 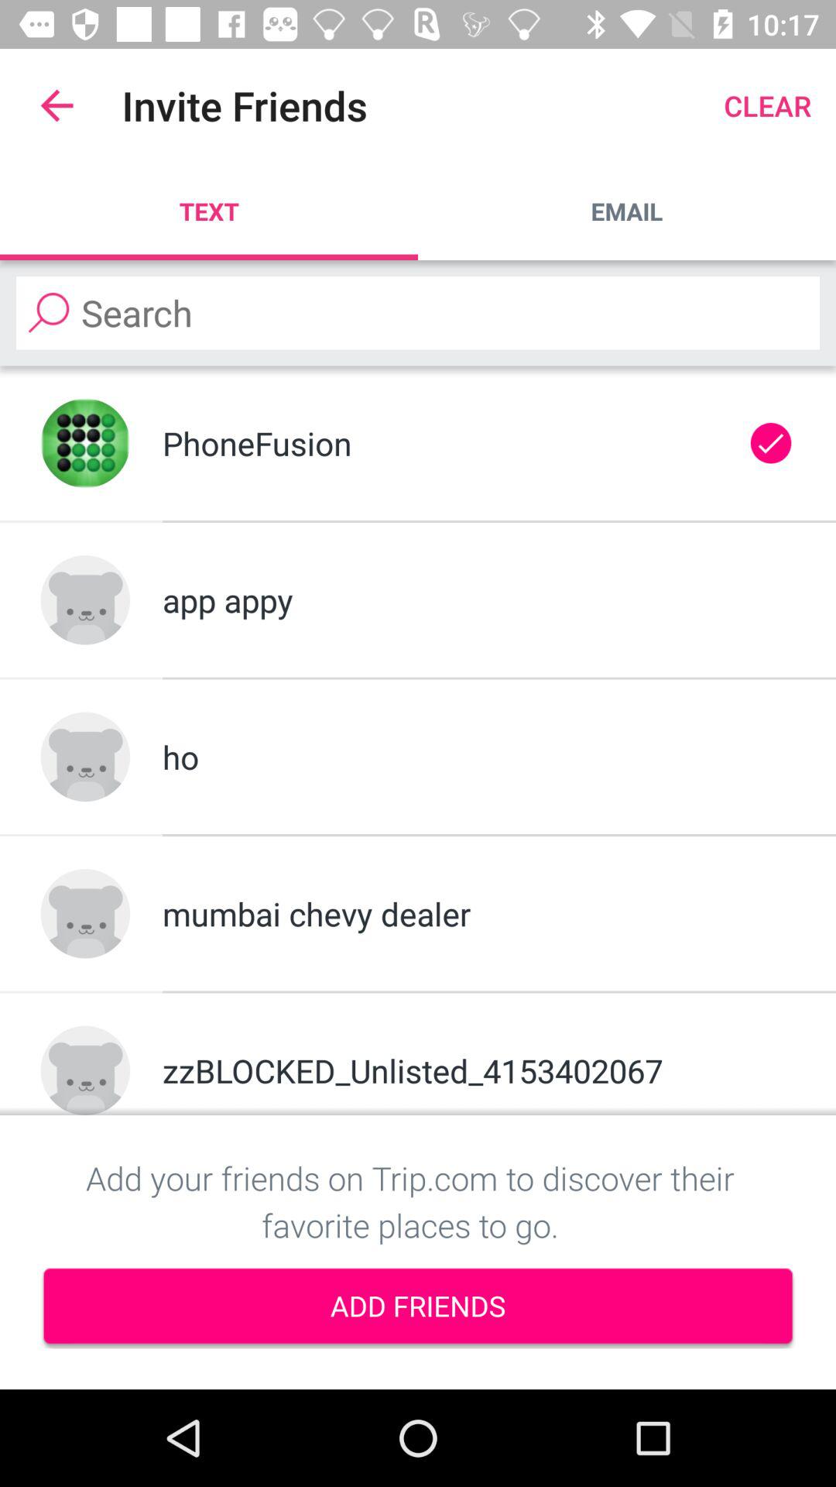 I want to click on tap email icon, so click(x=627, y=211).